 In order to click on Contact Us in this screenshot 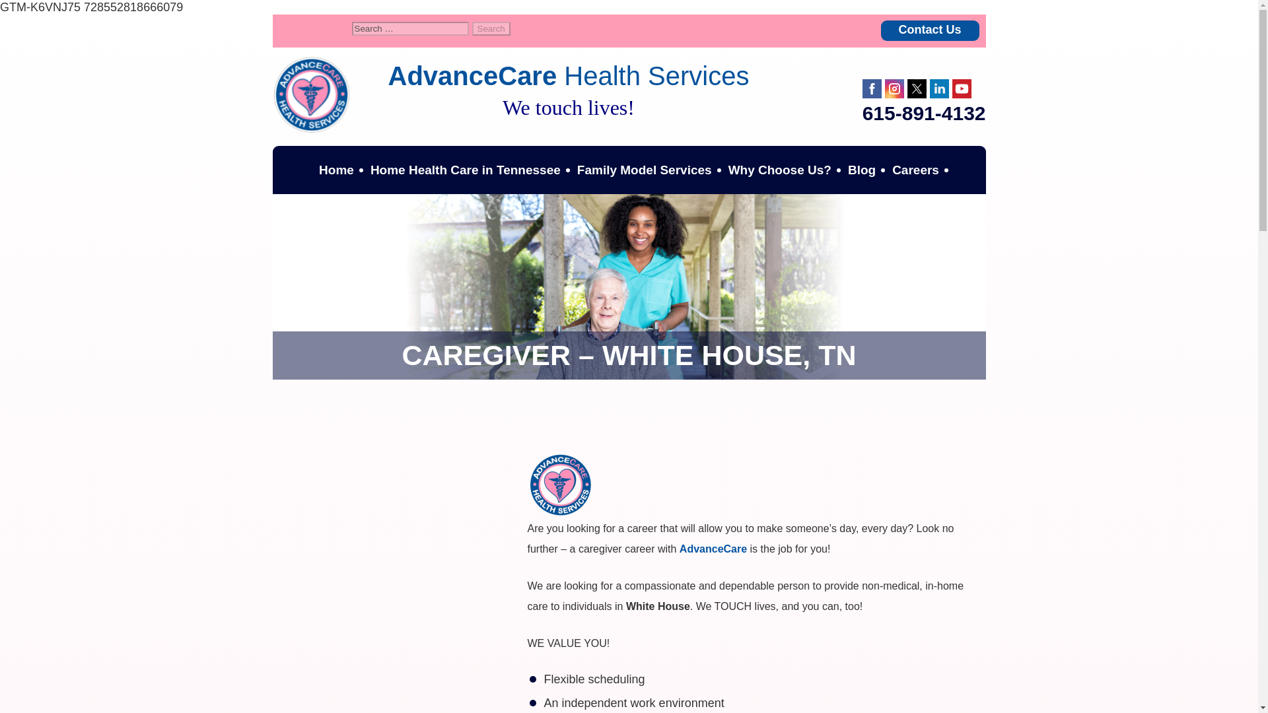, I will do `click(930, 30)`.